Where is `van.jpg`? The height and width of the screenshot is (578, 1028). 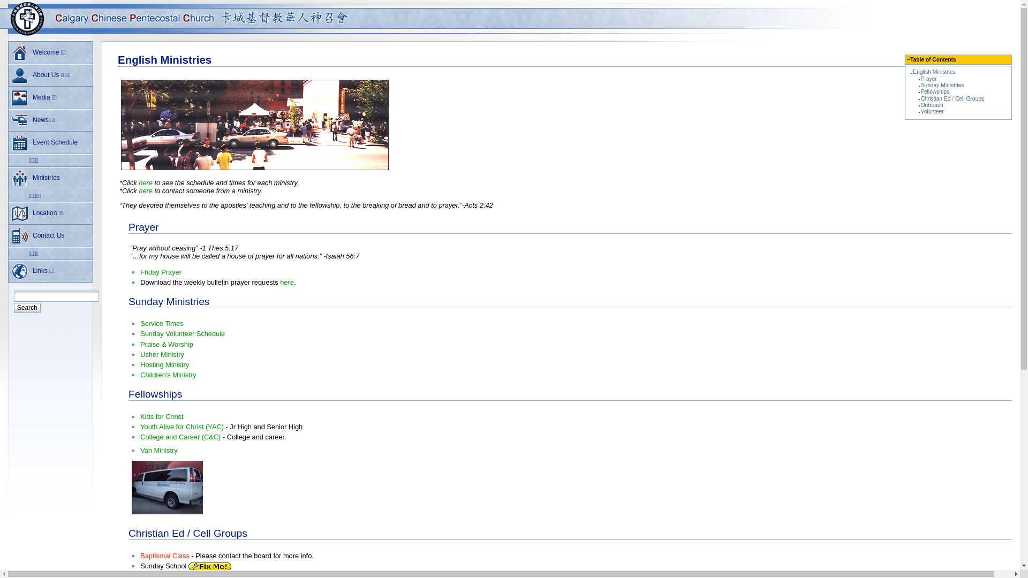
van.jpg is located at coordinates (167, 488).